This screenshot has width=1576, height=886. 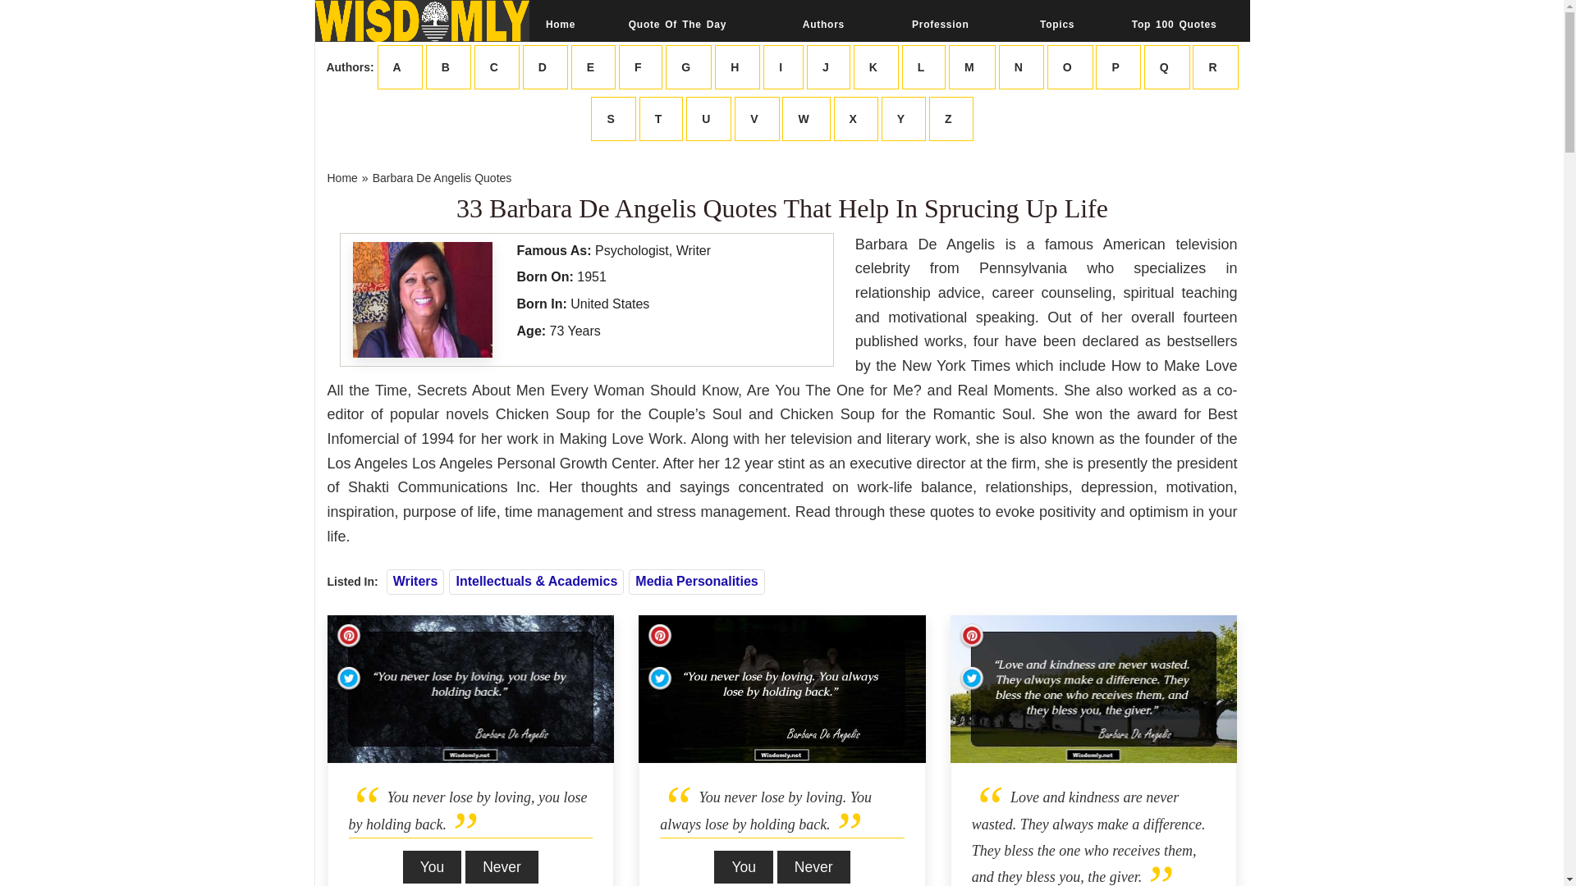 What do you see at coordinates (593, 67) in the screenshot?
I see `E` at bounding box center [593, 67].